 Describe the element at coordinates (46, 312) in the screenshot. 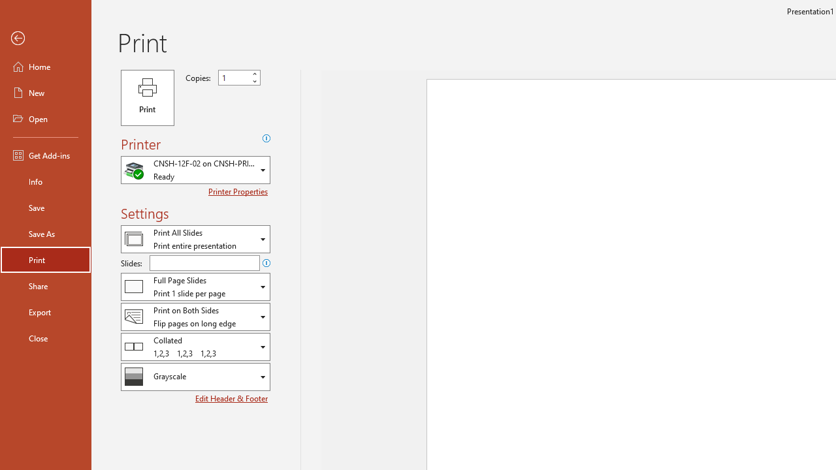

I see `Export` at that location.